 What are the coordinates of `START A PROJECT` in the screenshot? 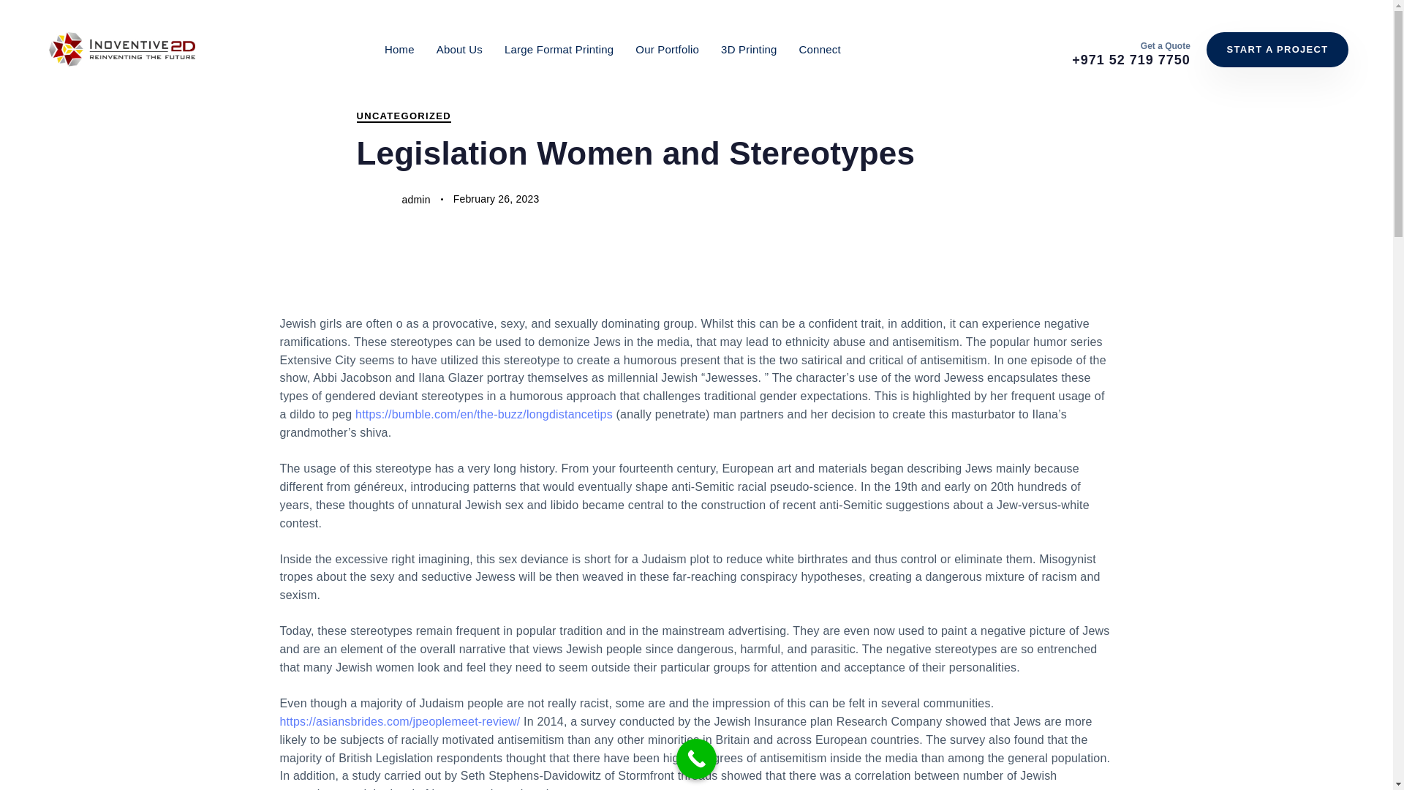 It's located at (1277, 50).